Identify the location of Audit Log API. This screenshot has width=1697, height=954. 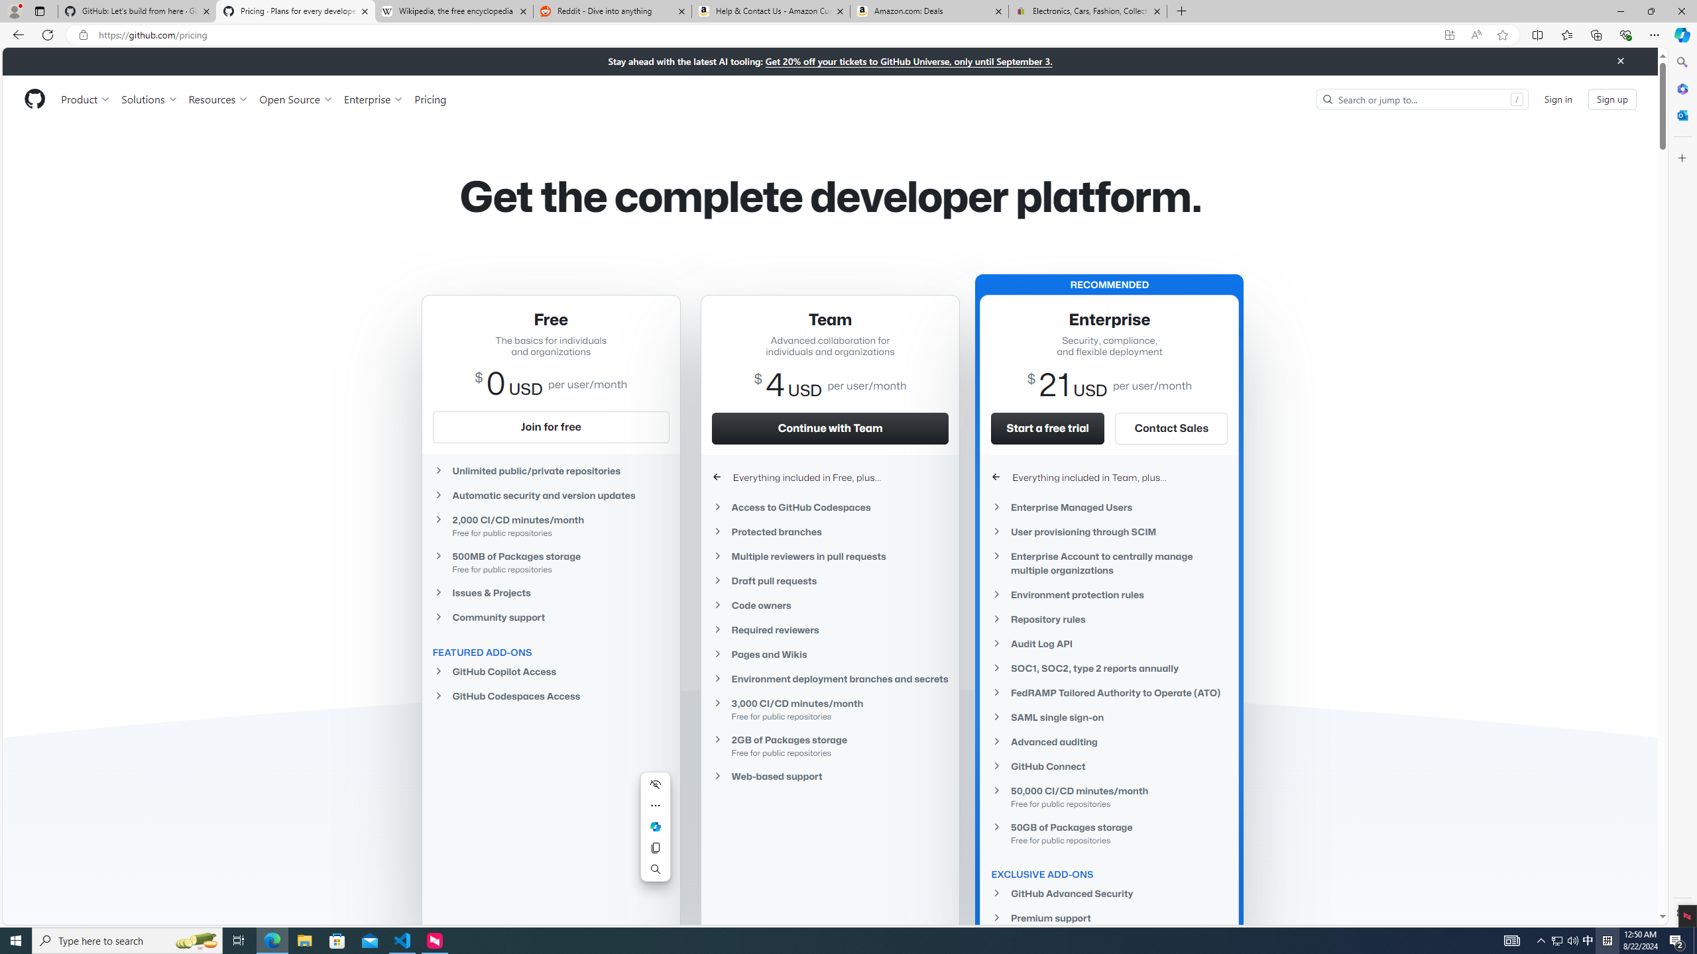
(1110, 643).